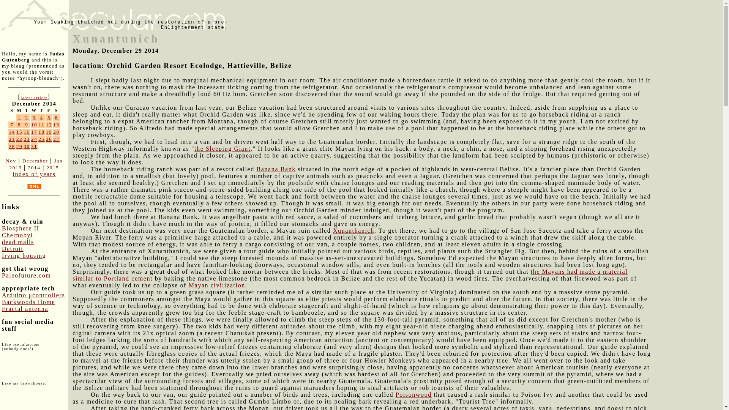 This screenshot has height=410, width=729. Describe the element at coordinates (19, 132) in the screenshot. I see `15` at that location.